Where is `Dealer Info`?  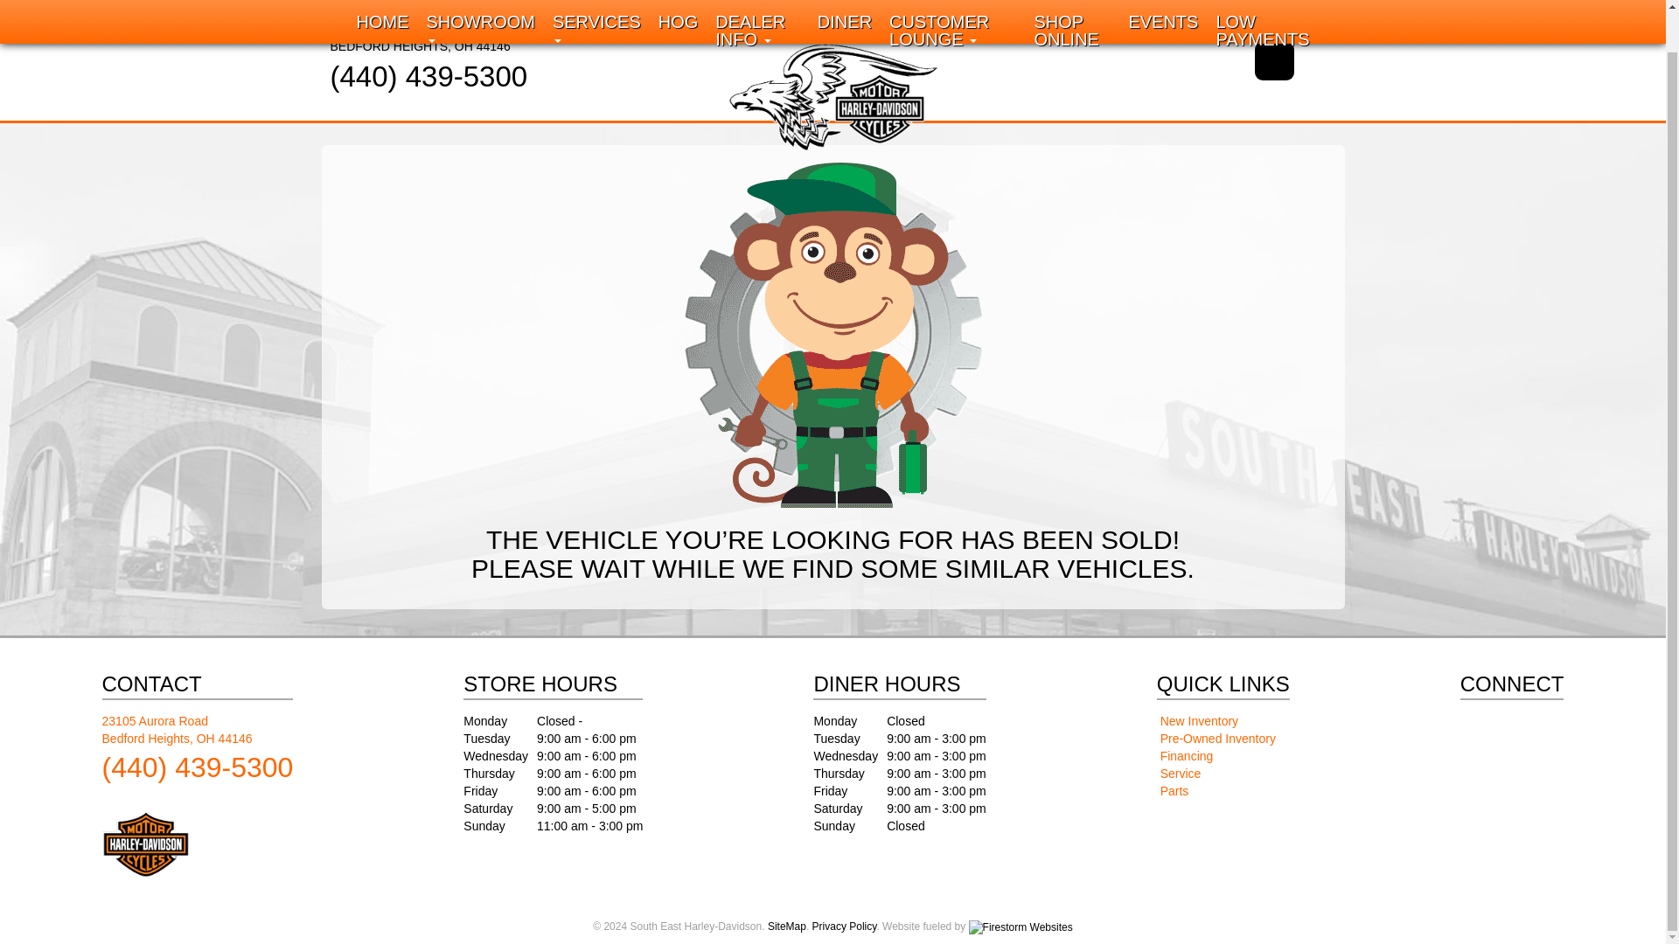
Dealer Info is located at coordinates (845, 1).